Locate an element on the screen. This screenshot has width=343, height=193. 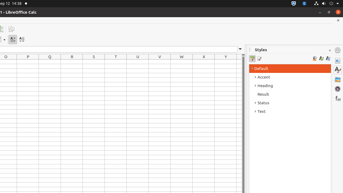
U1 is located at coordinates (138, 62).